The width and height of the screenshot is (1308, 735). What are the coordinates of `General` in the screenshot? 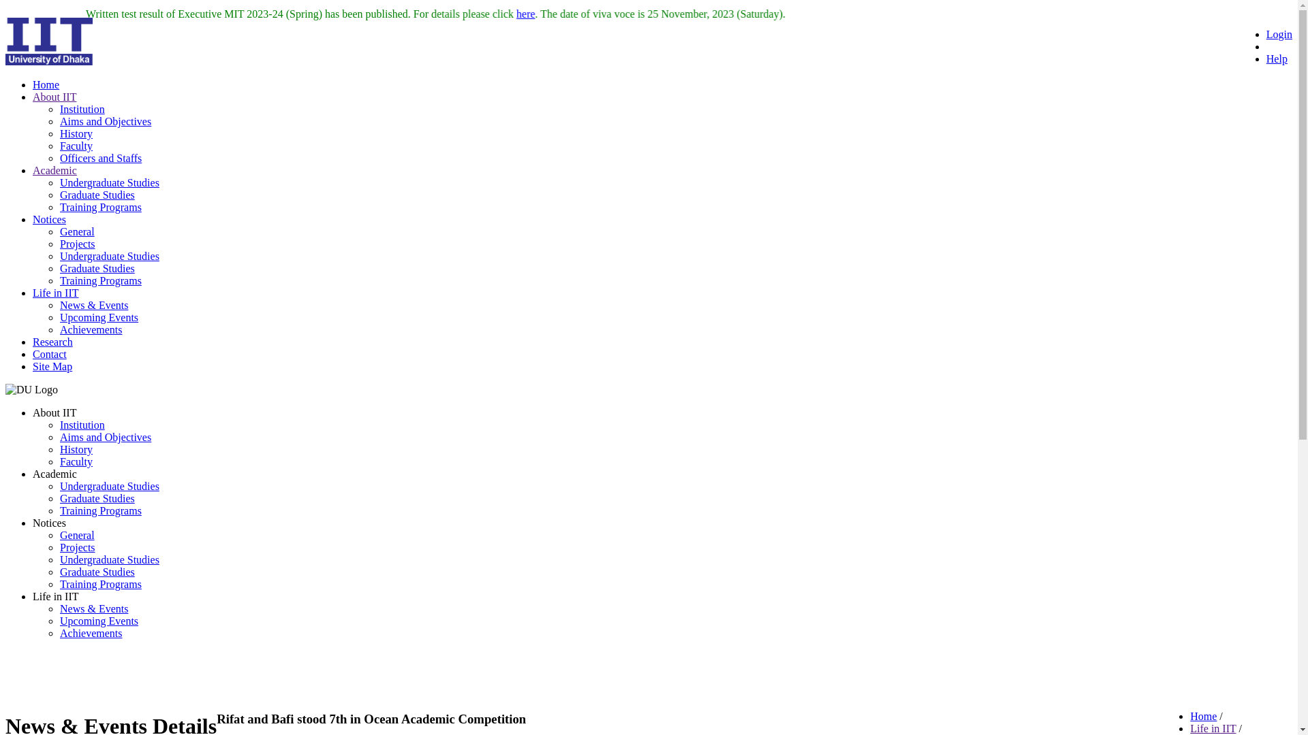 It's located at (78, 231).